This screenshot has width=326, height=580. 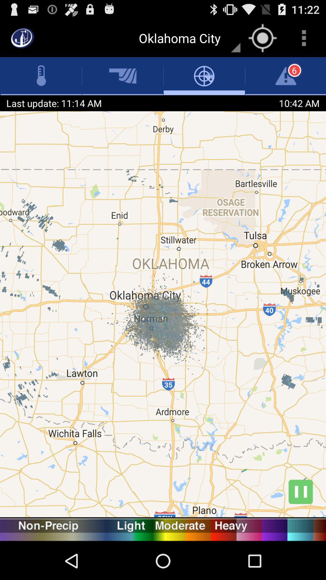 What do you see at coordinates (123, 76) in the screenshot?
I see `select the icon which is immediate next to the thermometer icon` at bounding box center [123, 76].